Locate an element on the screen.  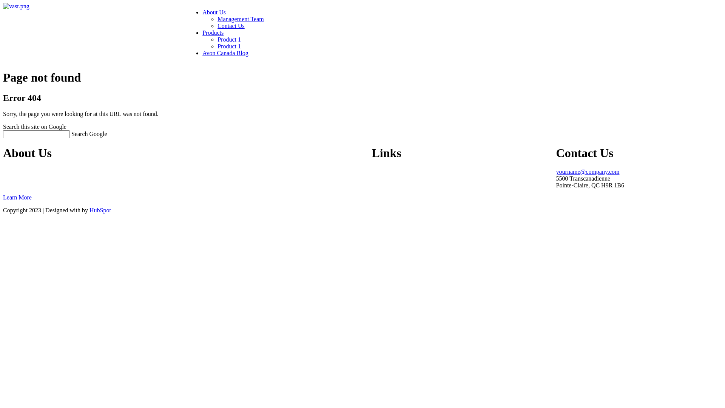
Search Google is located at coordinates (89, 134).